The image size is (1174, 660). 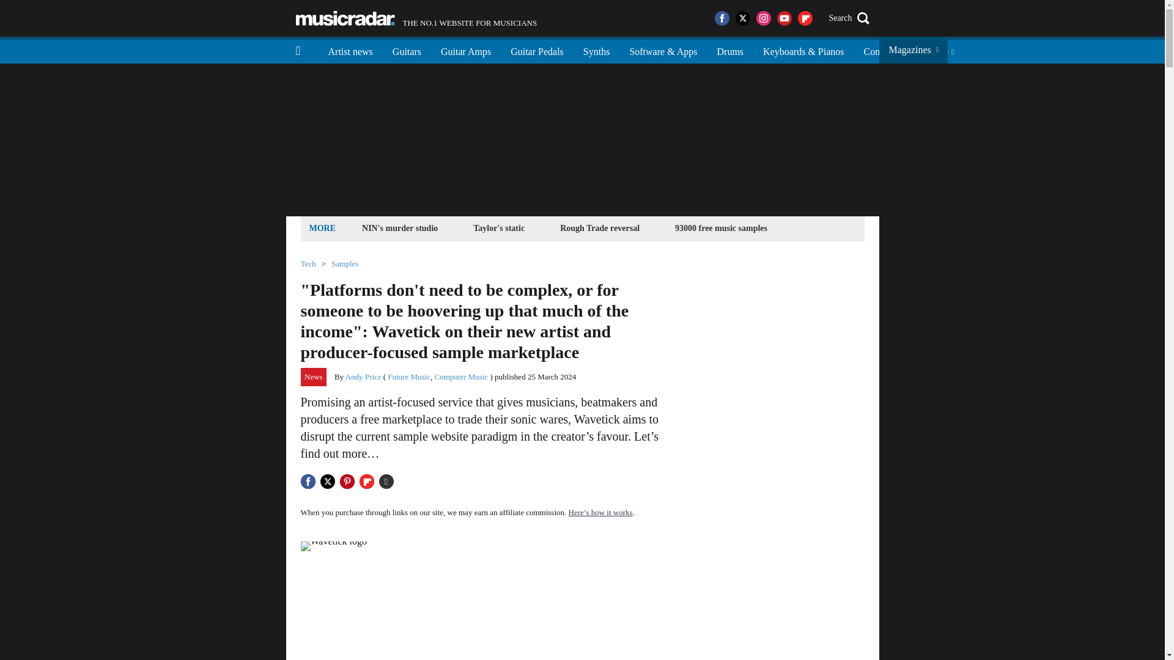 What do you see at coordinates (730, 50) in the screenshot?
I see `Rough Trade reversal` at bounding box center [730, 50].